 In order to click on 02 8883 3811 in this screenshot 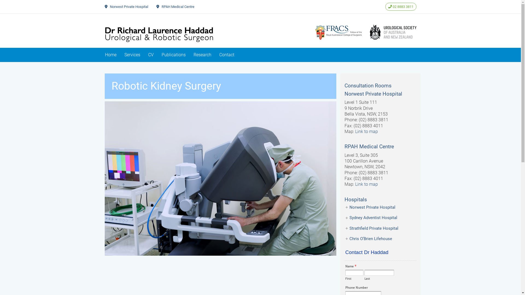, I will do `click(401, 7)`.